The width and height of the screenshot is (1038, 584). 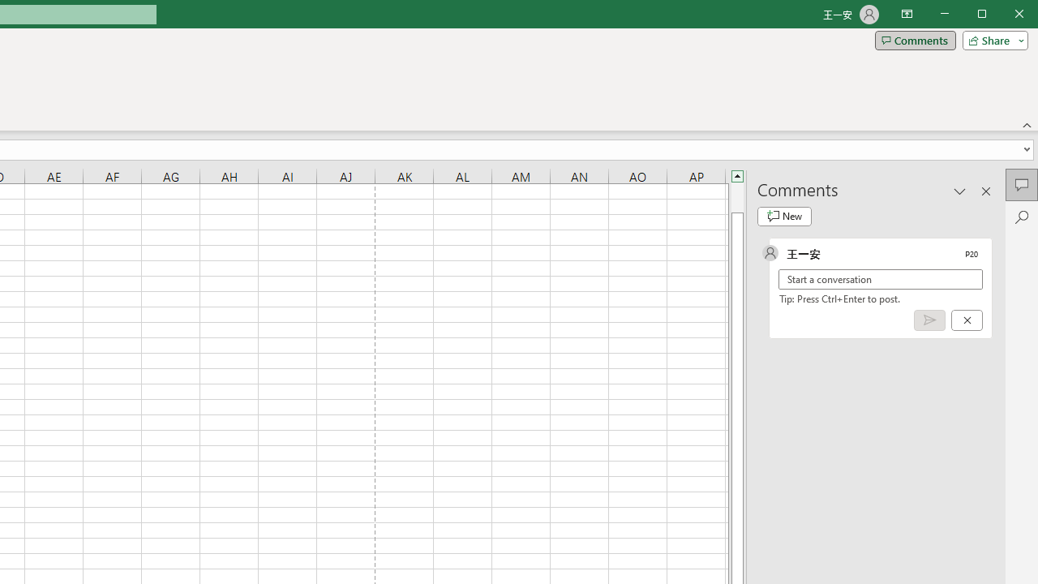 What do you see at coordinates (929, 320) in the screenshot?
I see `Post comment (Ctrl + Enter)` at bounding box center [929, 320].